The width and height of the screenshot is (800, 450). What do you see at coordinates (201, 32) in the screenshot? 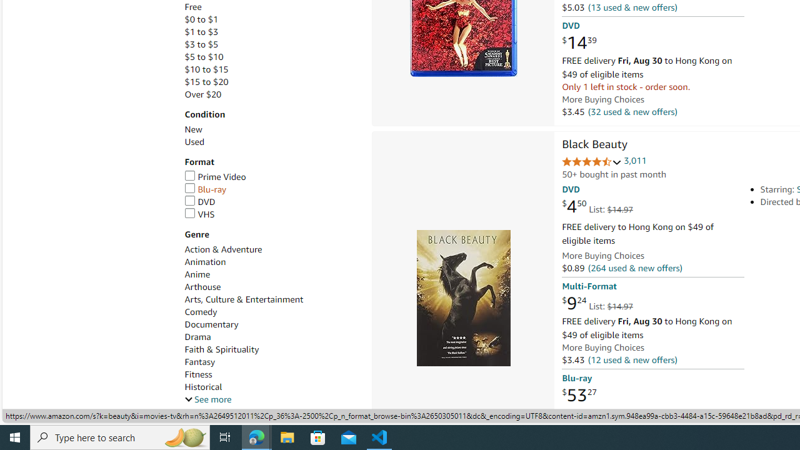
I see `$1 to $3` at bounding box center [201, 32].